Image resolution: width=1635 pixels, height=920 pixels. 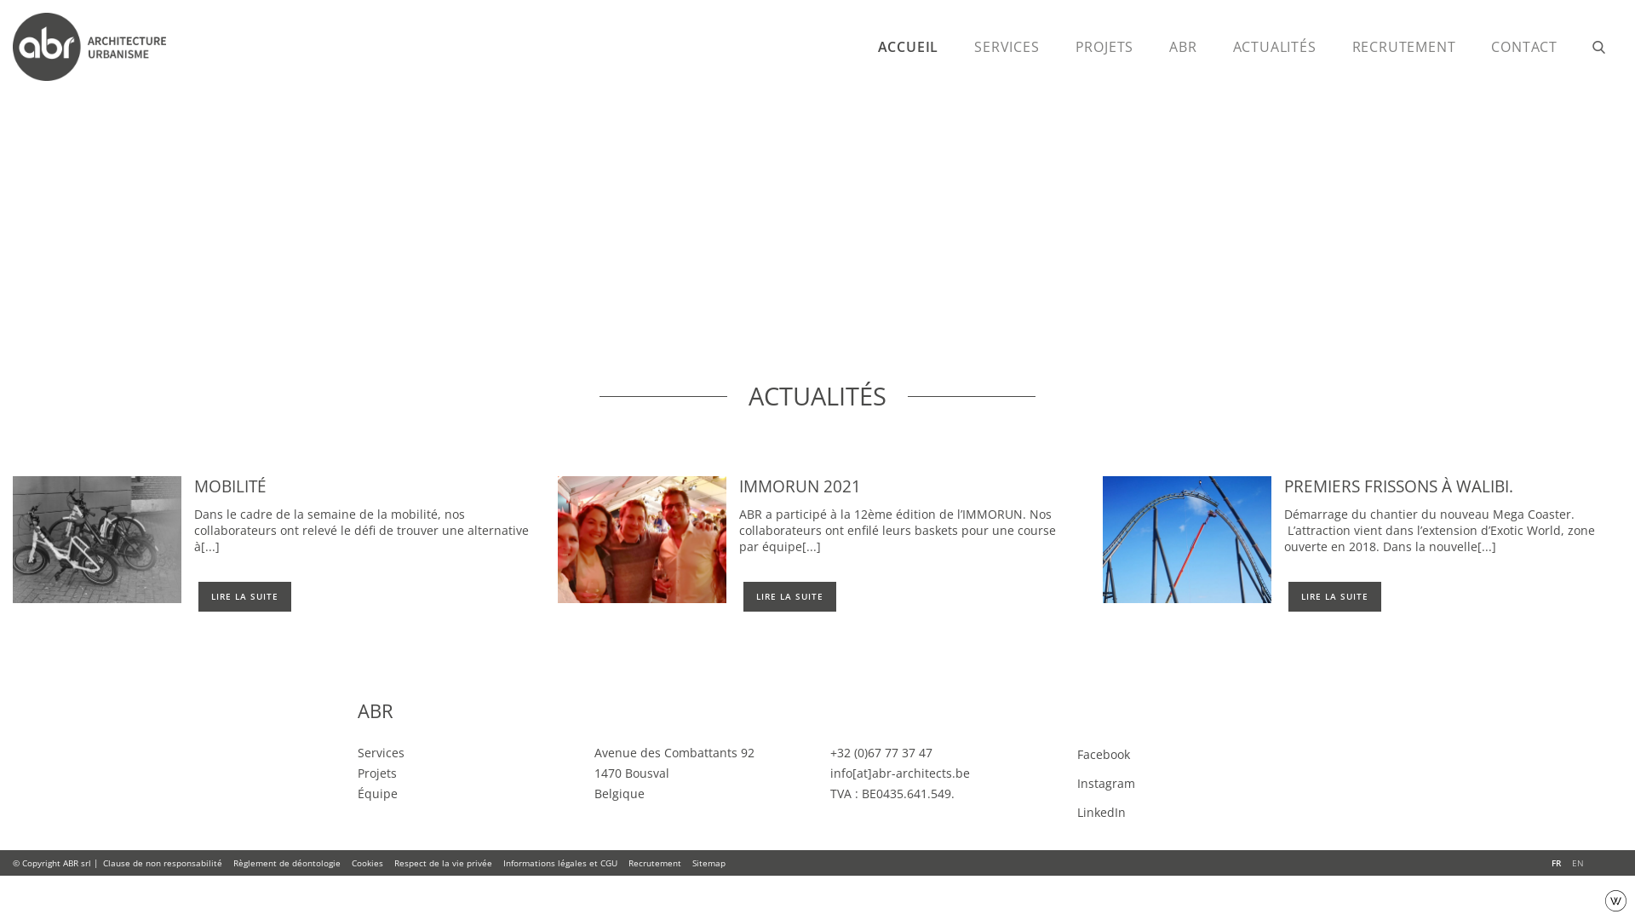 What do you see at coordinates (1105, 47) in the screenshot?
I see `PROJETS` at bounding box center [1105, 47].